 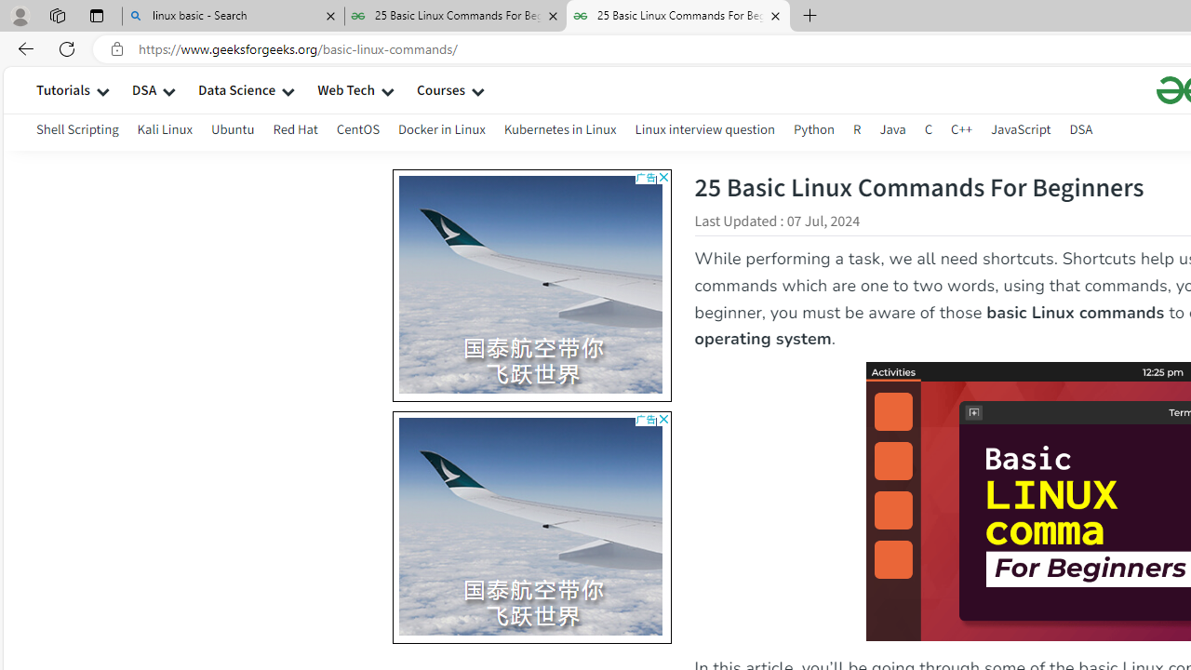 I want to click on Kubernetes in Linux, so click(x=560, y=128).